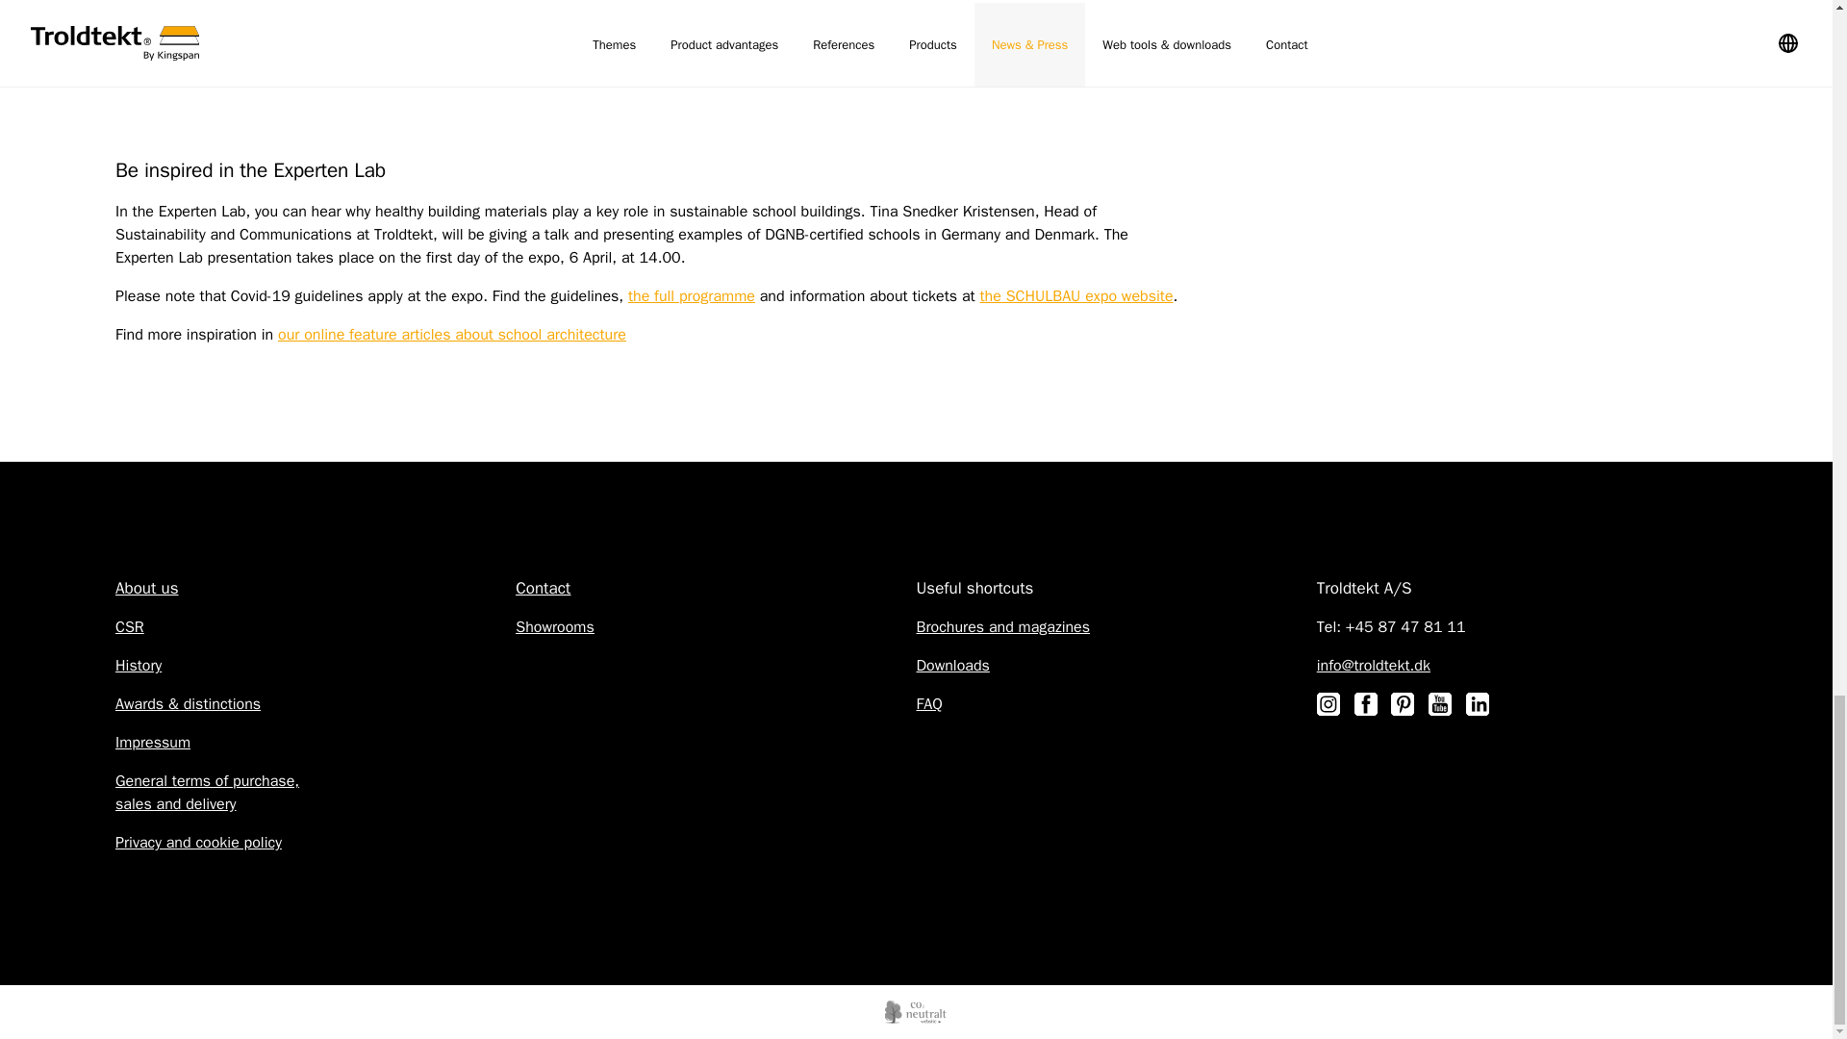 The image size is (1847, 1039). What do you see at coordinates (187, 704) in the screenshot?
I see `Priser og udmaerkelser` at bounding box center [187, 704].